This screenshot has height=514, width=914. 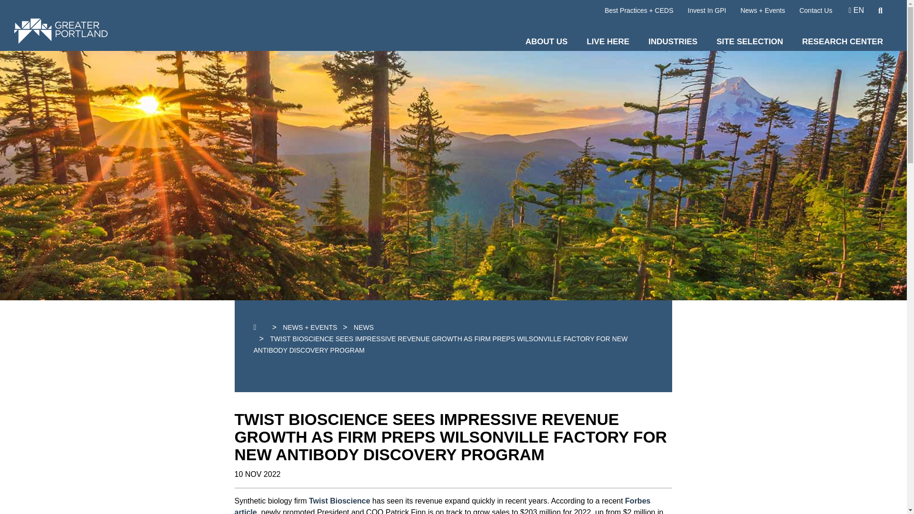 What do you see at coordinates (843, 38) in the screenshot?
I see `RESEARCH CENTER` at bounding box center [843, 38].